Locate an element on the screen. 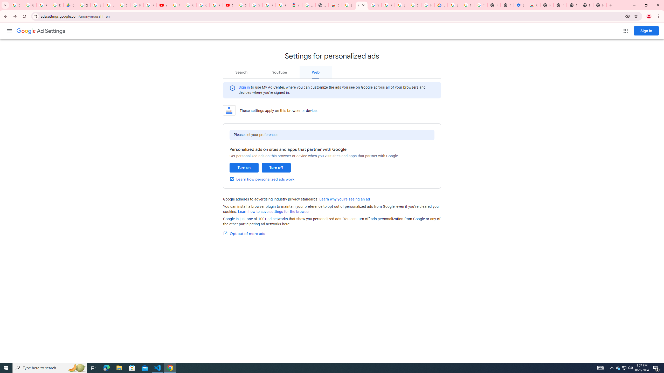  Google Workspace Admin Community is located at coordinates (16, 5).